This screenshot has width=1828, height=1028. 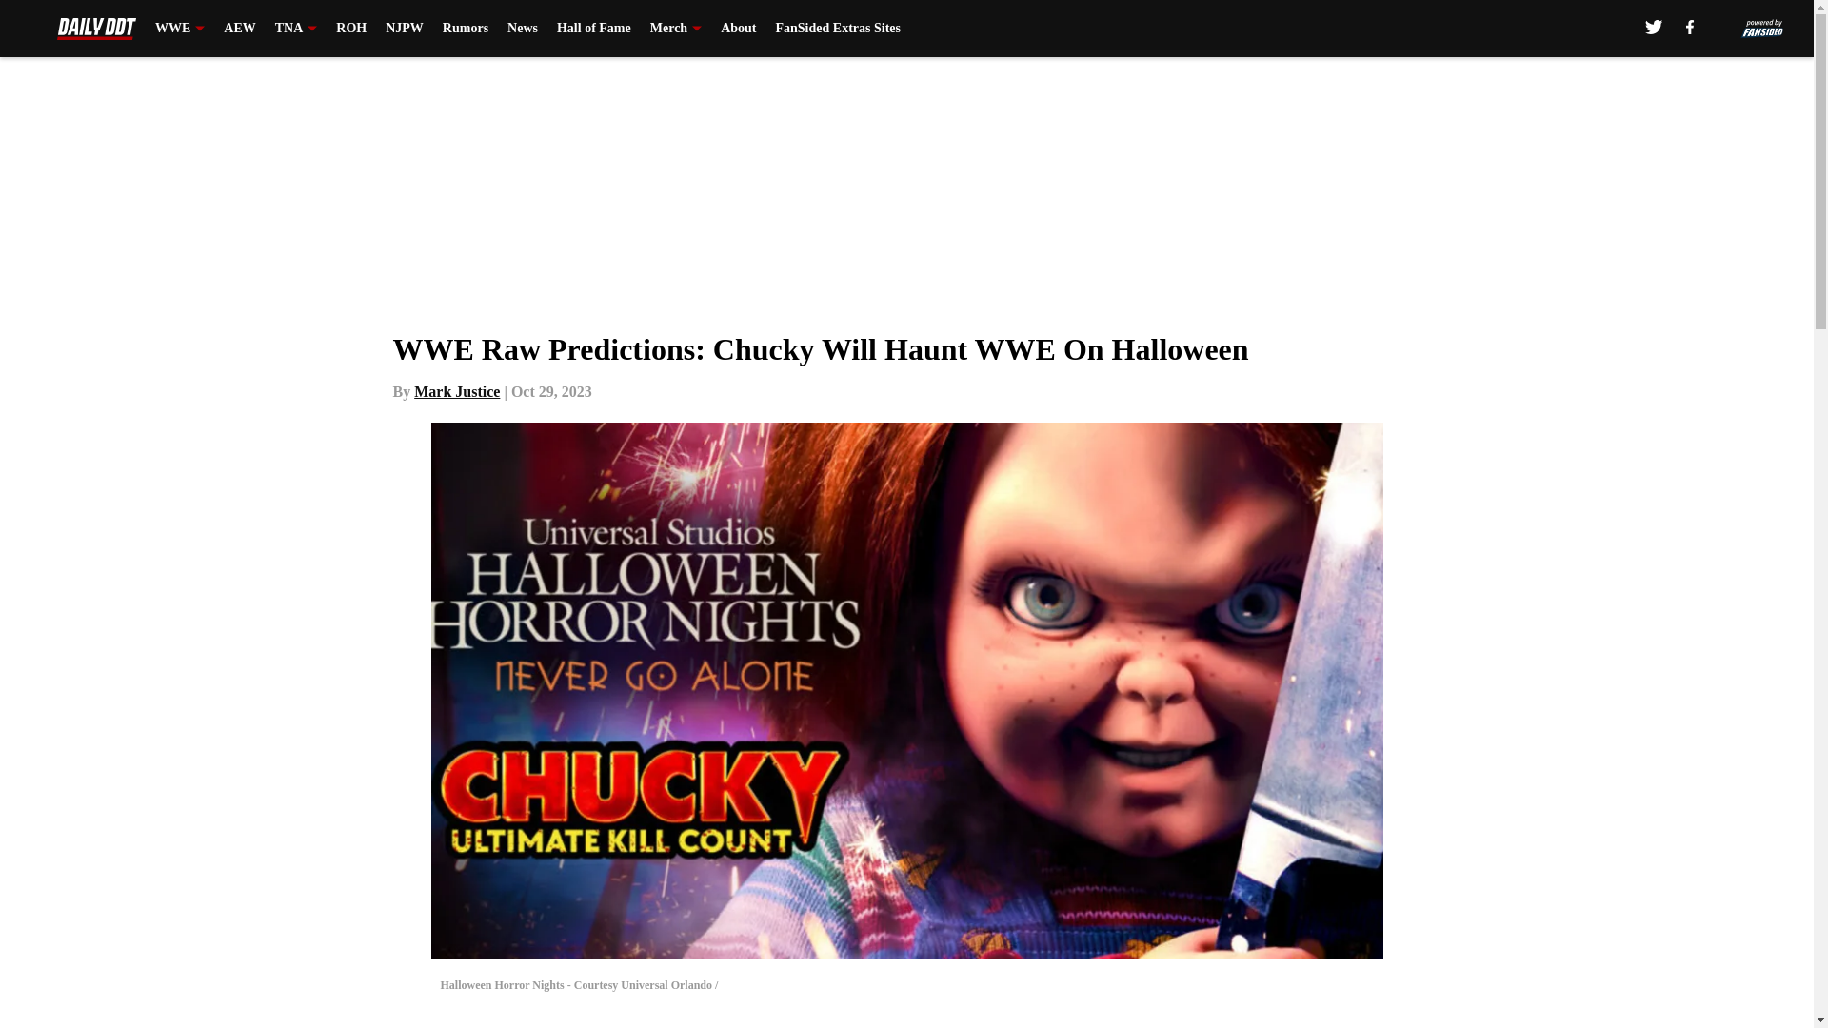 What do you see at coordinates (837, 29) in the screenshot?
I see `FanSided Extras Sites` at bounding box center [837, 29].